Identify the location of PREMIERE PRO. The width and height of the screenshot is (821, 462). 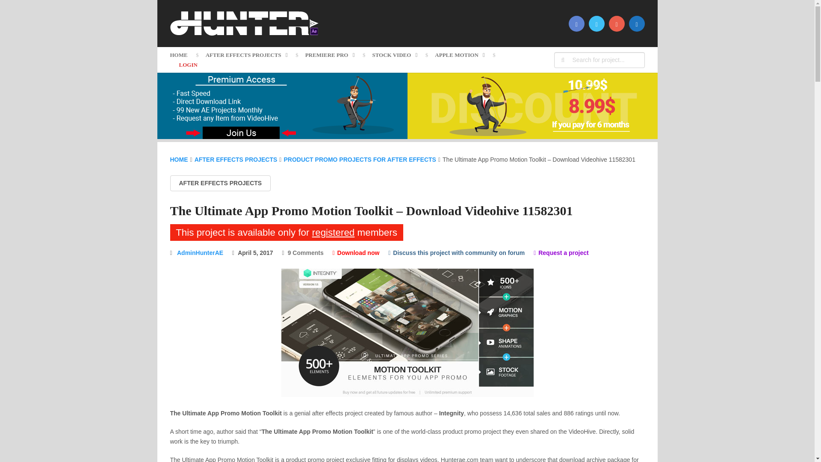
(330, 55).